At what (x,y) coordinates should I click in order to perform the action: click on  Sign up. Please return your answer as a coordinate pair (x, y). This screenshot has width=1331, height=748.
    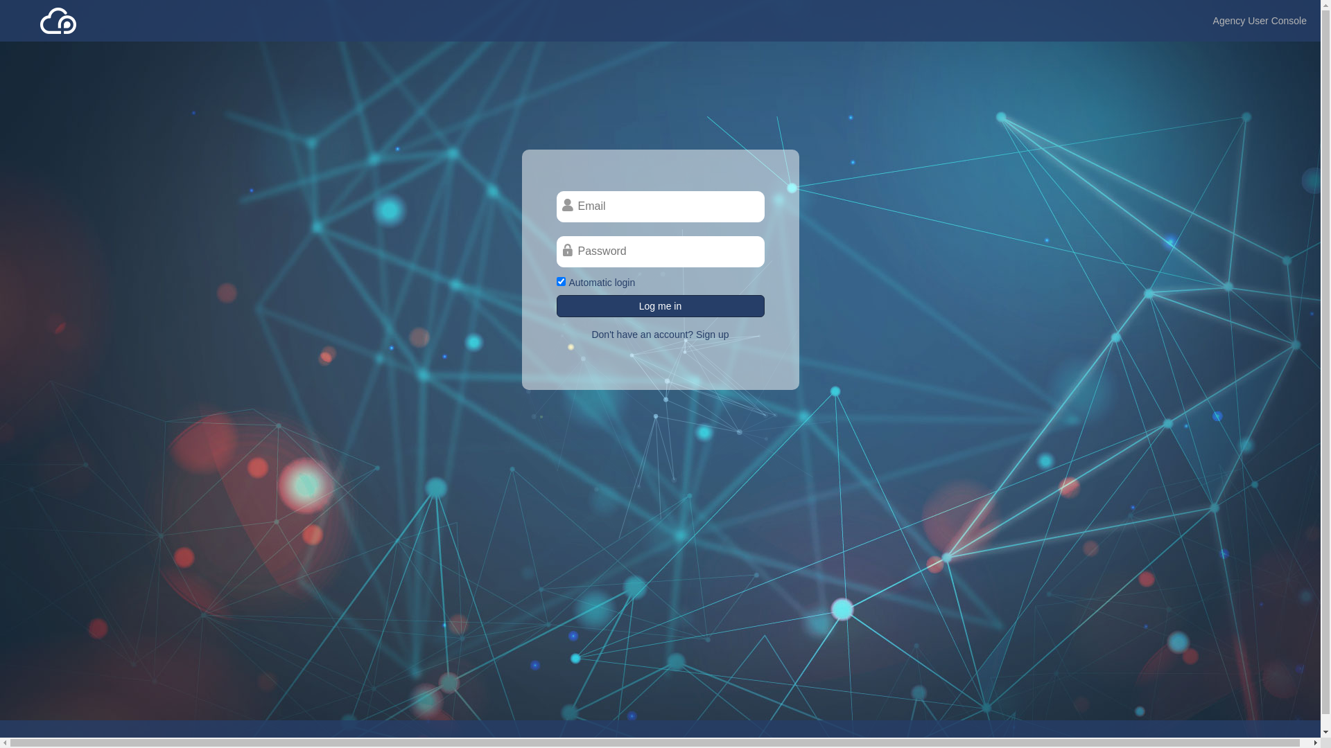
    Looking at the image, I should click on (711, 335).